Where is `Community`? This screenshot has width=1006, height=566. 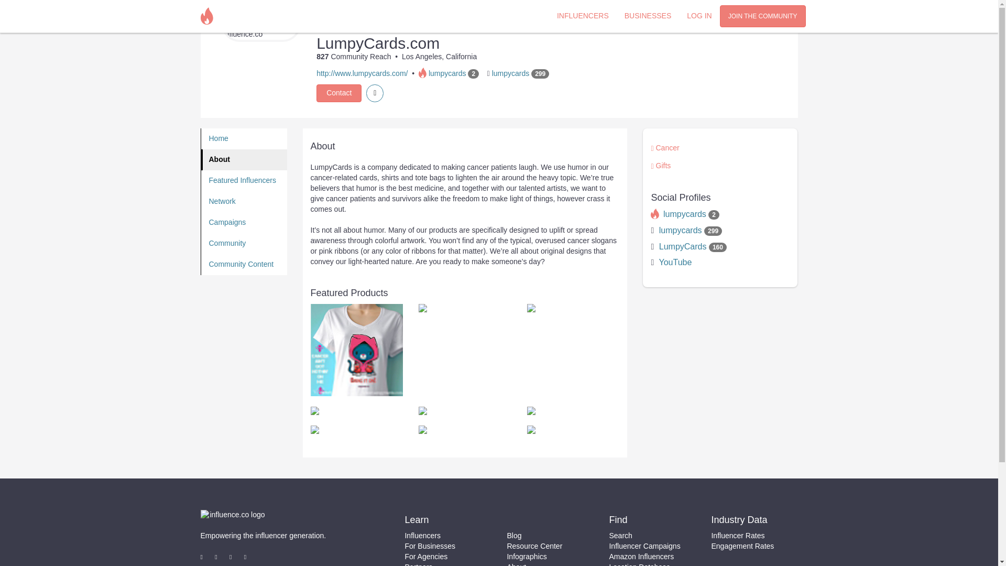
Community is located at coordinates (244, 243).